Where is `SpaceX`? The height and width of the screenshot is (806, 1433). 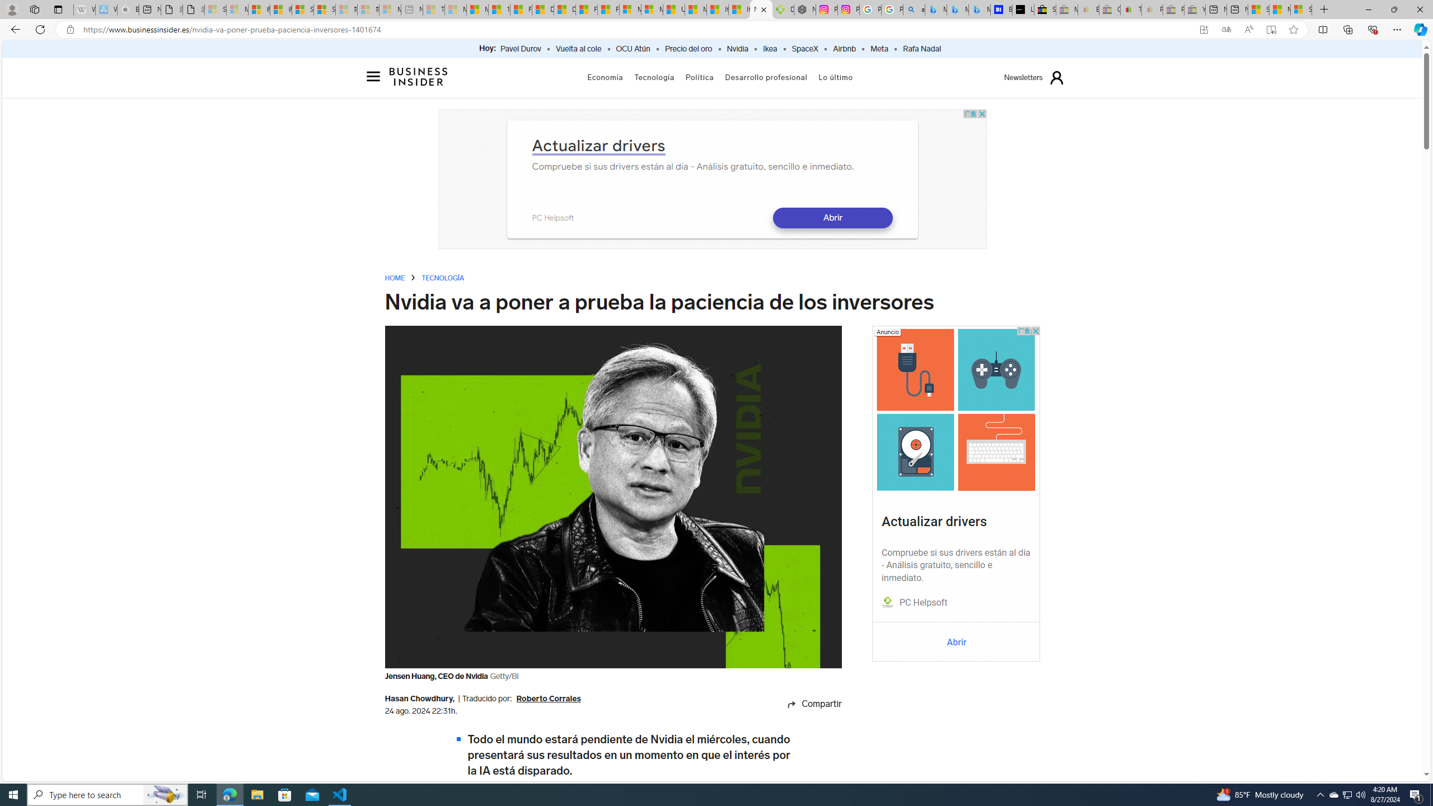 SpaceX is located at coordinates (804, 49).